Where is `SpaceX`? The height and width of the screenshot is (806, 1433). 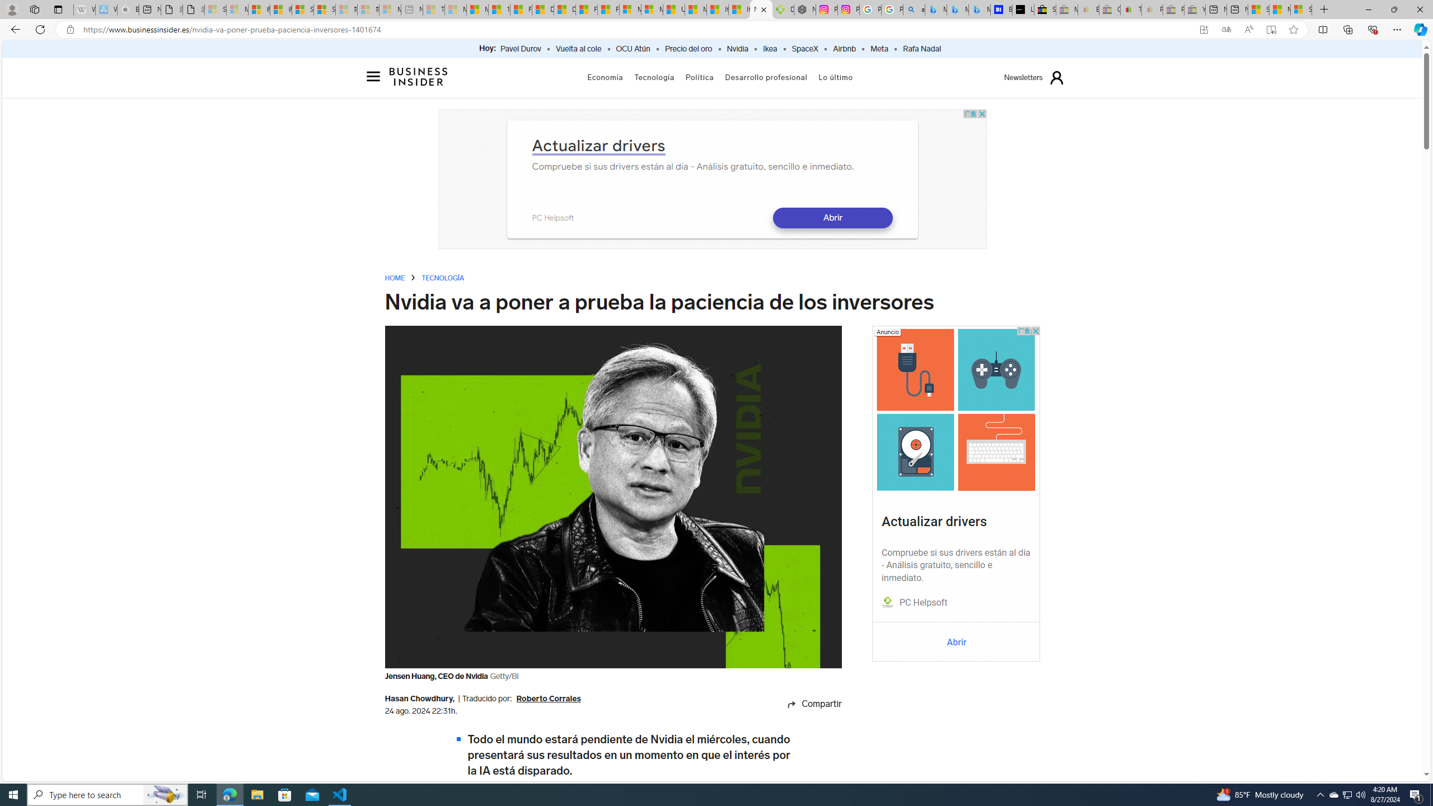 SpaceX is located at coordinates (804, 49).